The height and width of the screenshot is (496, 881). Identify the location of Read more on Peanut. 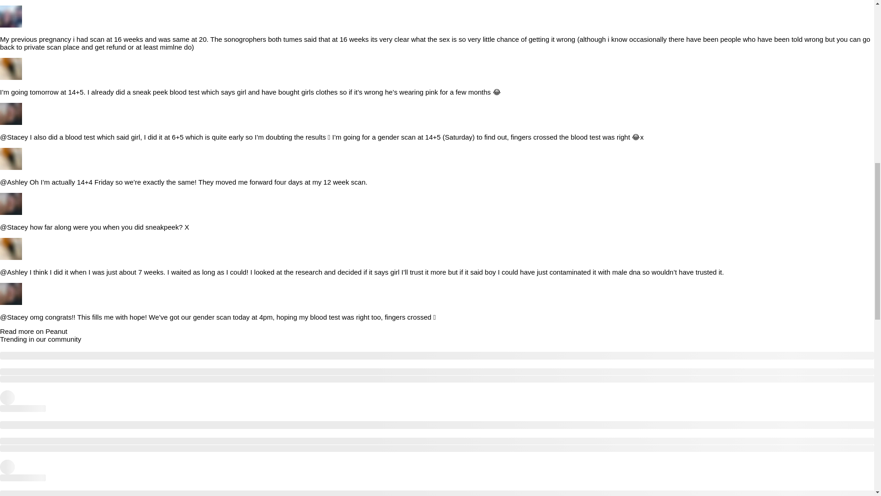
(34, 331).